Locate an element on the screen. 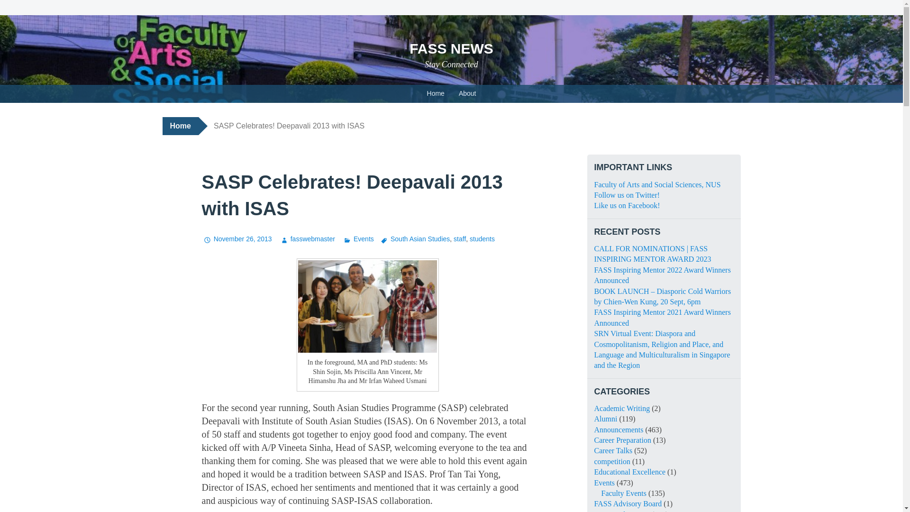 The width and height of the screenshot is (910, 512). Announcements is located at coordinates (619, 430).